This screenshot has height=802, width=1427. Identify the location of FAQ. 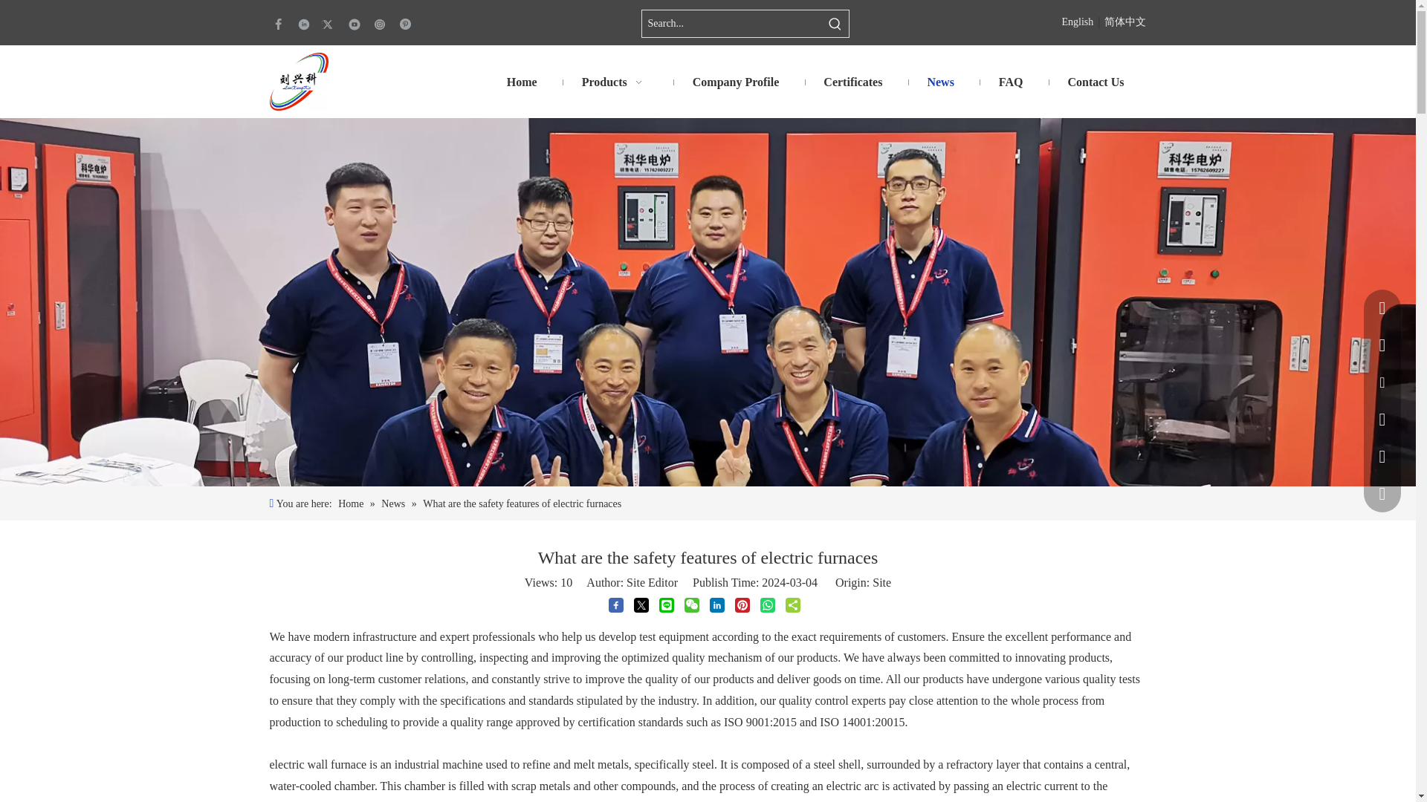
(1011, 82).